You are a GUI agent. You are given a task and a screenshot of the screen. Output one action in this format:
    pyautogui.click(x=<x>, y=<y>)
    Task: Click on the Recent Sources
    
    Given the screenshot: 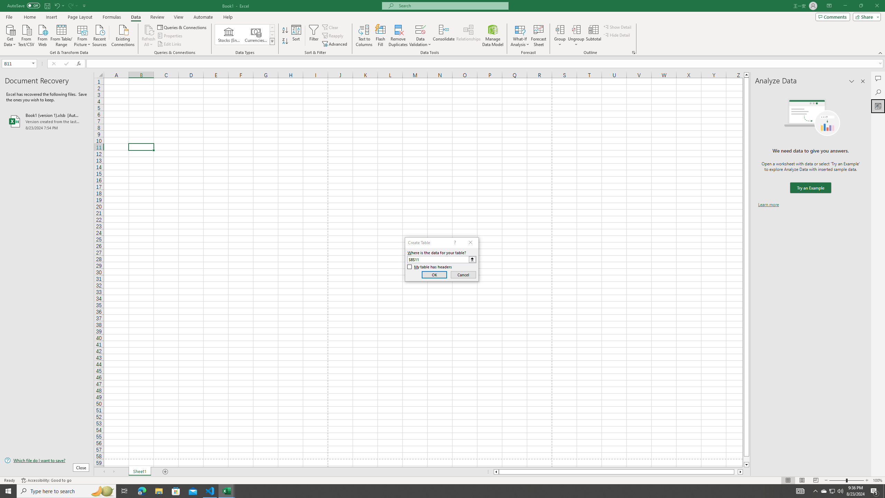 What is the action you would take?
    pyautogui.click(x=100, y=35)
    